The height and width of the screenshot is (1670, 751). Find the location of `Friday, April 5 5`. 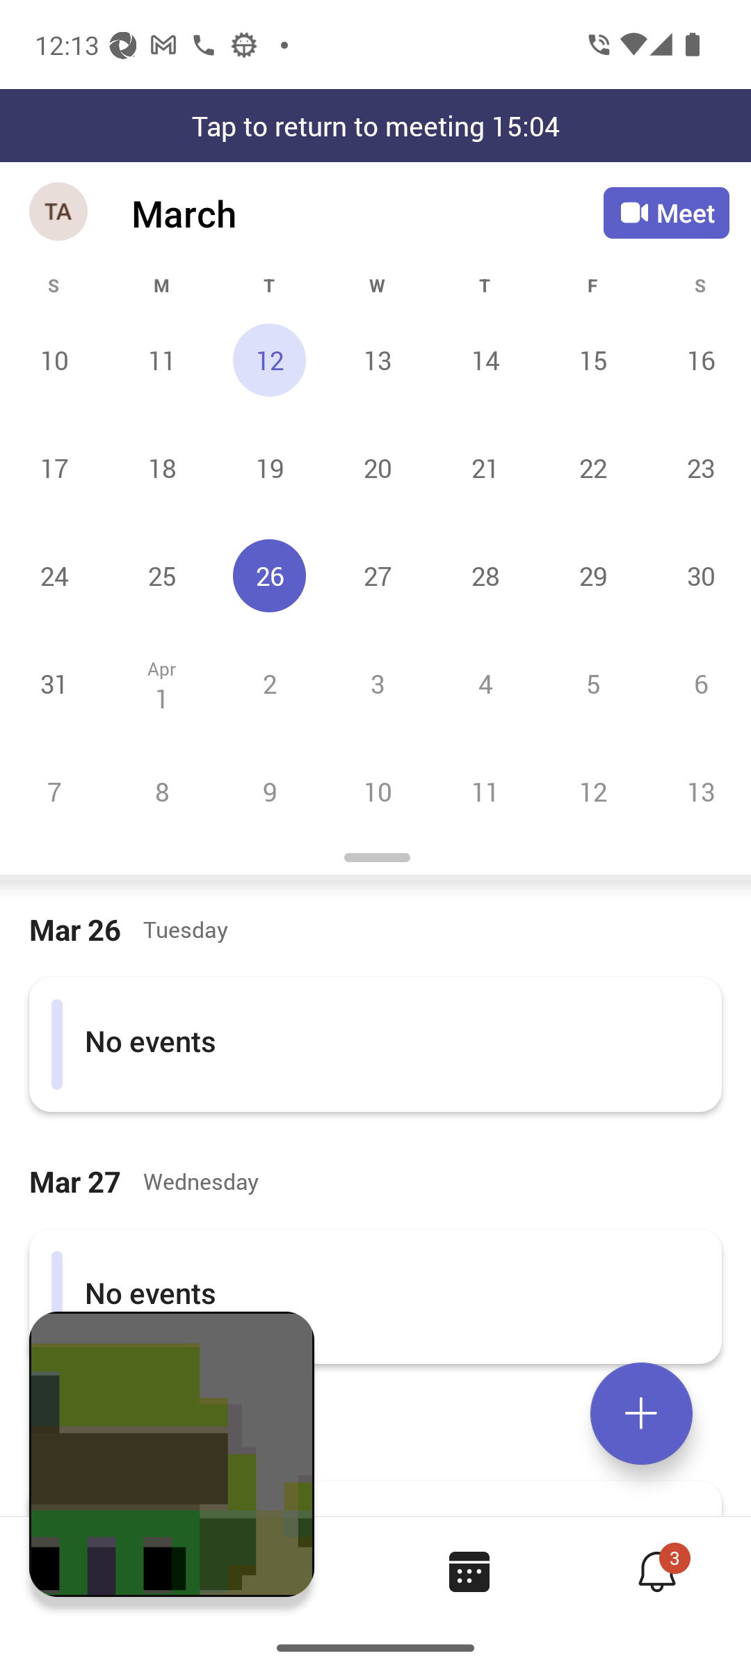

Friday, April 5 5 is located at coordinates (592, 683).